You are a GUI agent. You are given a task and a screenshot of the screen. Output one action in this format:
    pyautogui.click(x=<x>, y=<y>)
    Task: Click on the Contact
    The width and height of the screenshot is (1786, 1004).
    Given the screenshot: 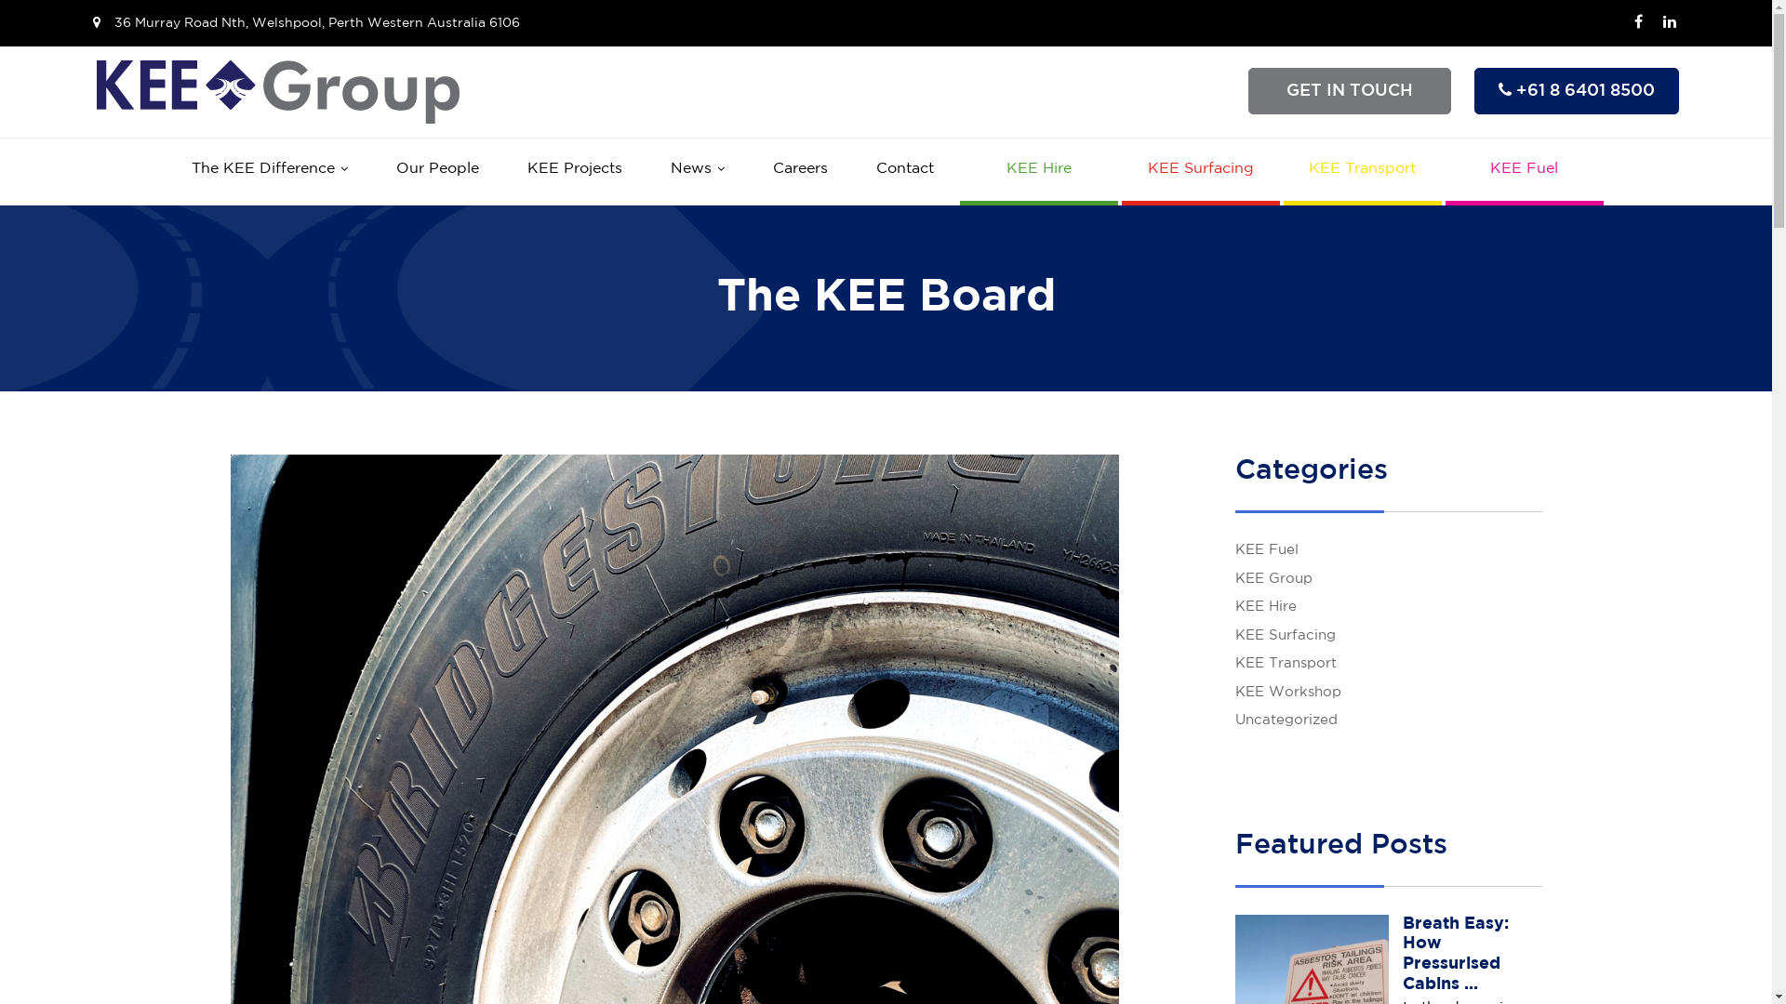 What is the action you would take?
    pyautogui.click(x=905, y=169)
    